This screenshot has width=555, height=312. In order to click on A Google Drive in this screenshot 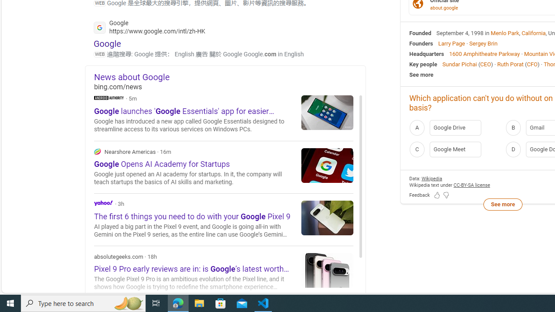, I will do `click(455, 127)`.